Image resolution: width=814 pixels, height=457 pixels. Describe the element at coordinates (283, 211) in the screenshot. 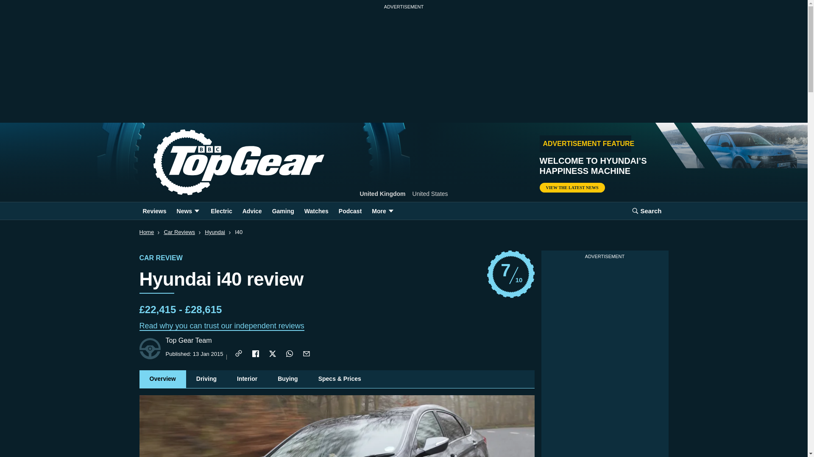

I see `Gaming` at that location.